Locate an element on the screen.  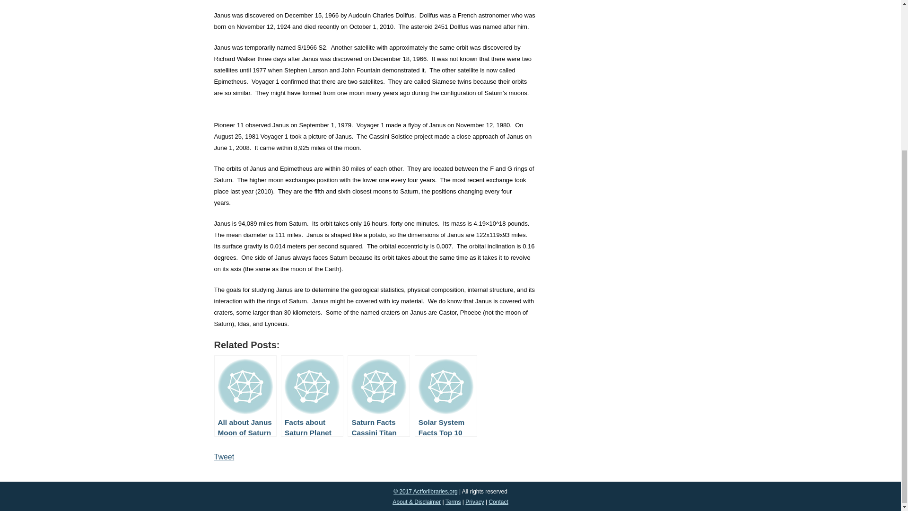
Tweet is located at coordinates (224, 457).